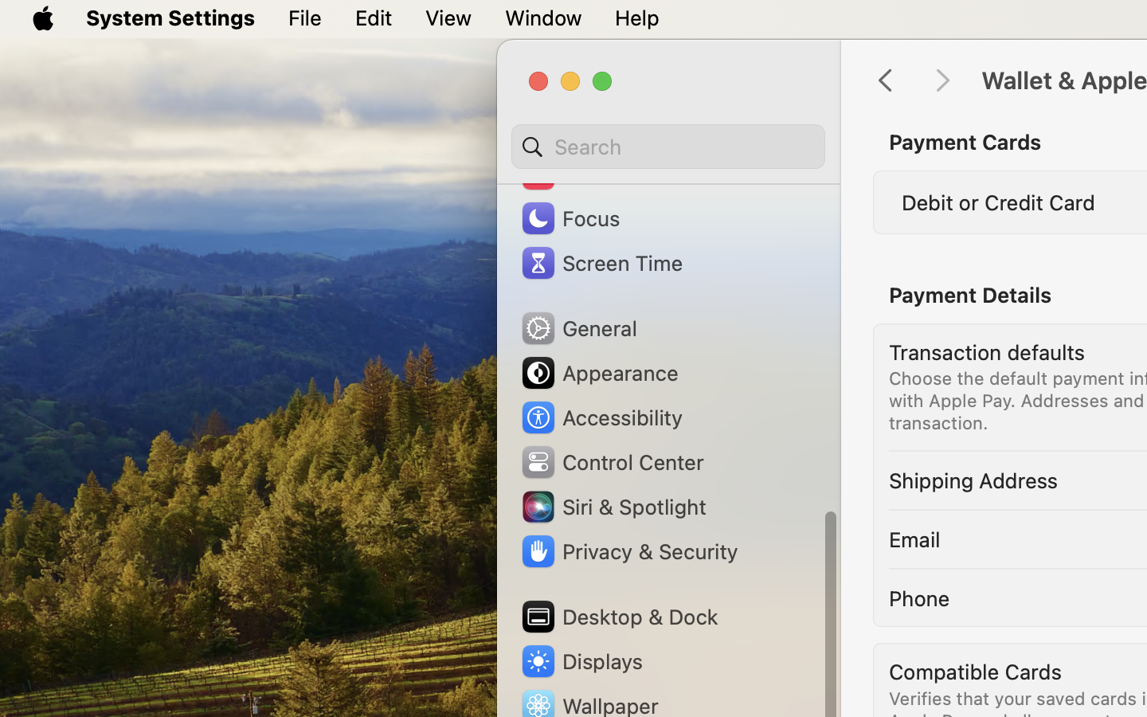 This screenshot has width=1147, height=717. Describe the element at coordinates (973, 480) in the screenshot. I see `Shipping Address` at that location.